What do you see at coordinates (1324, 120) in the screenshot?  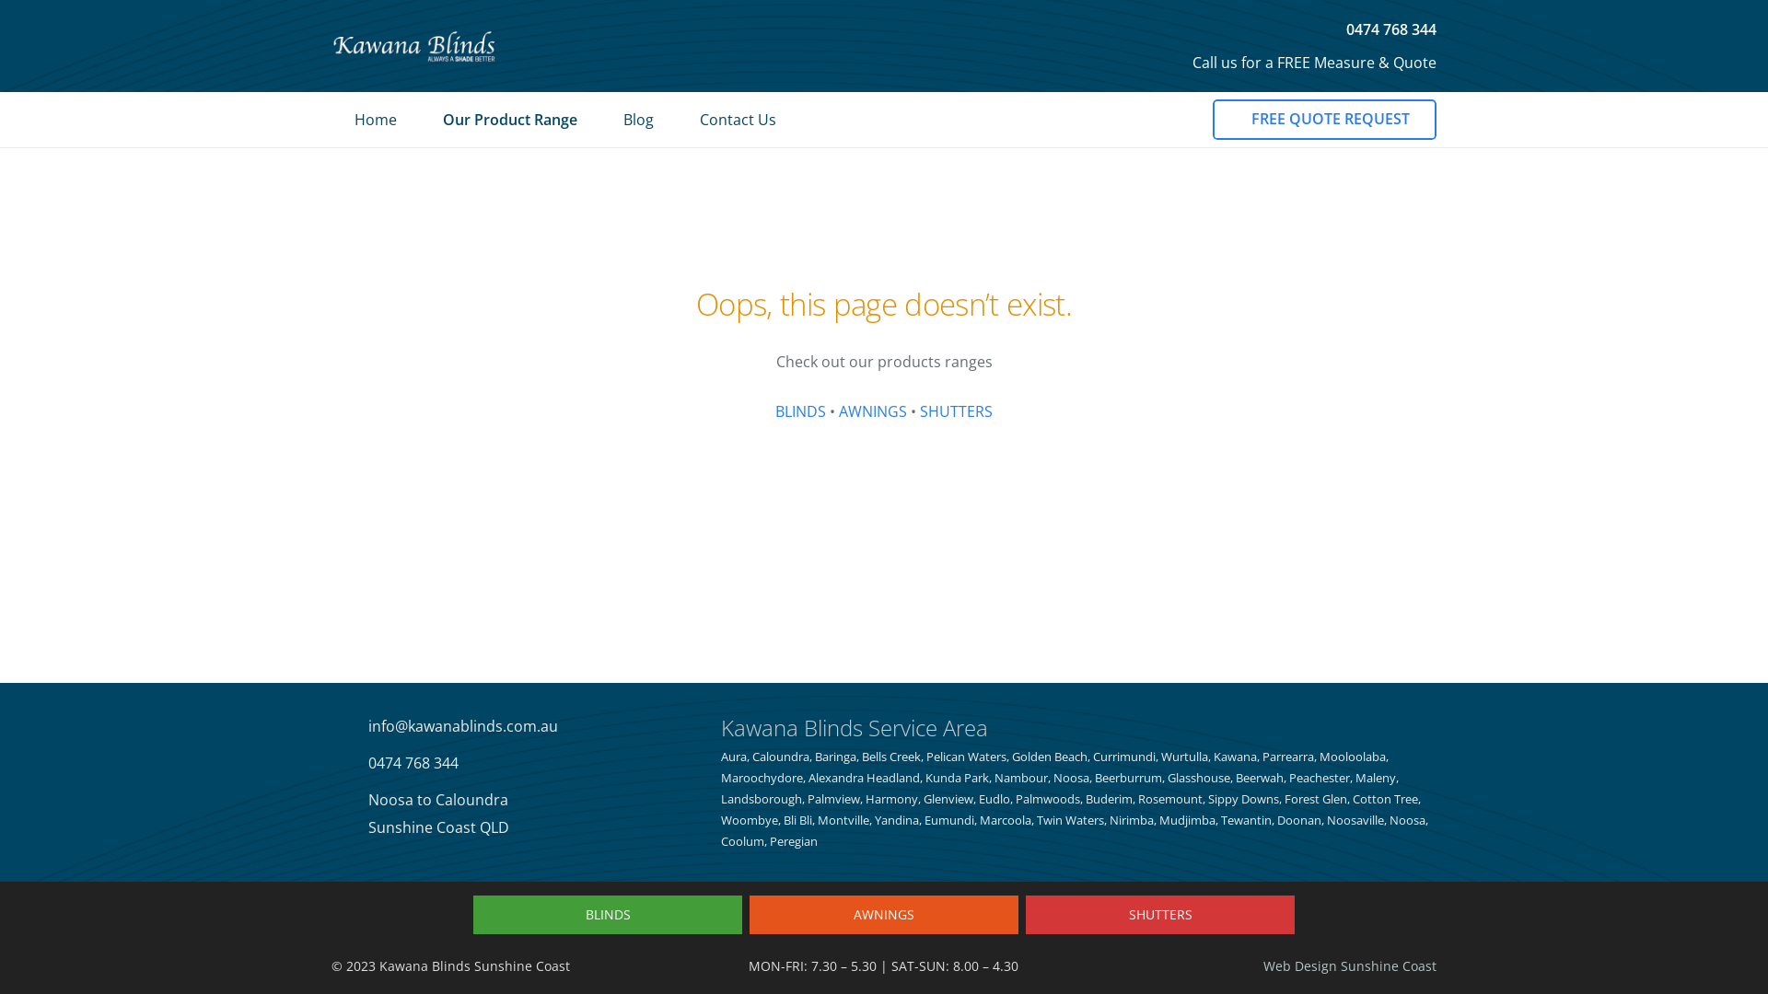 I see `FREE QUOTE REQUEST` at bounding box center [1324, 120].